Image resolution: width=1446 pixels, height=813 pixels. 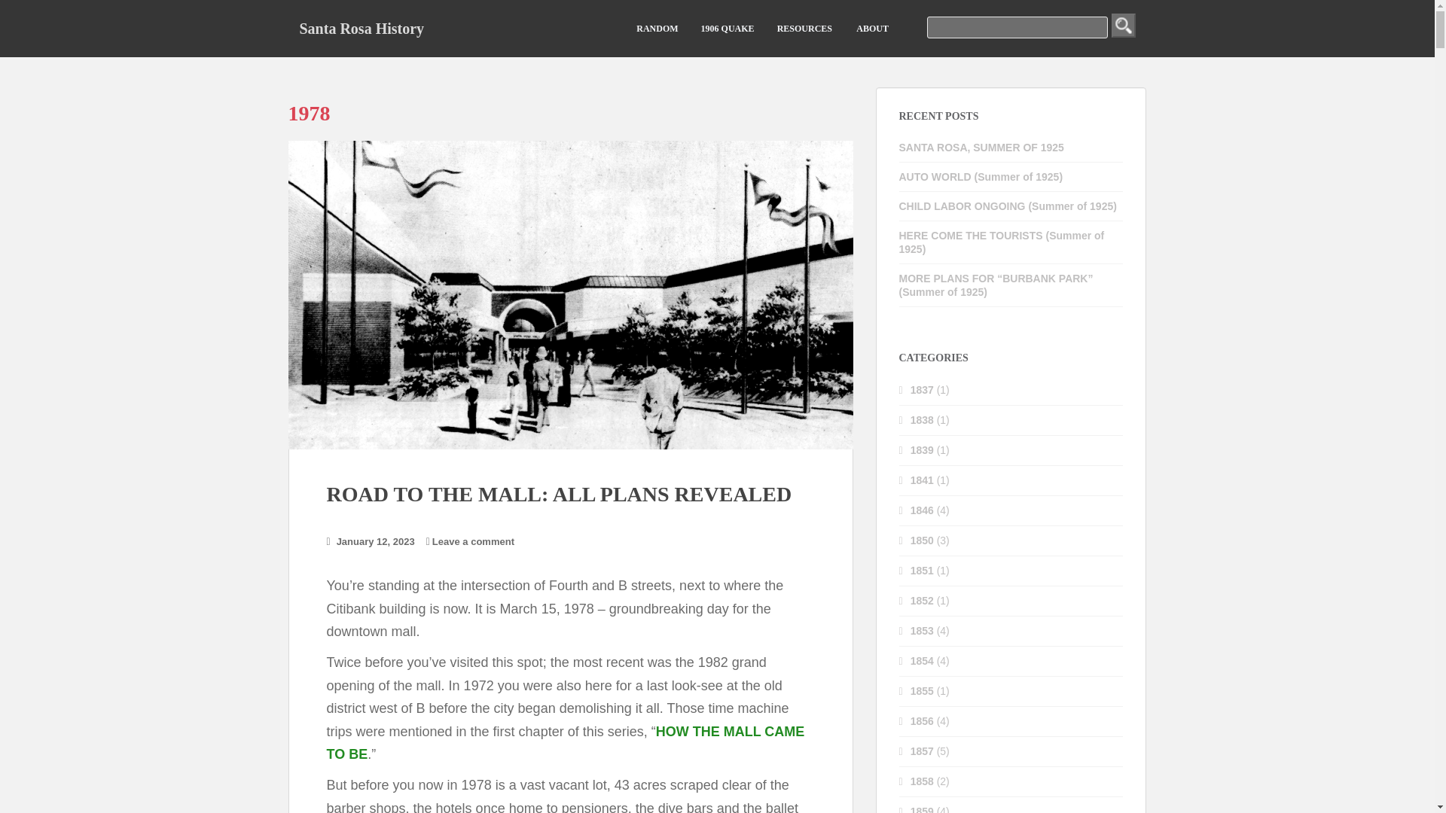 What do you see at coordinates (982, 148) in the screenshot?
I see `SANTA ROSA, SUMMER OF 1925` at bounding box center [982, 148].